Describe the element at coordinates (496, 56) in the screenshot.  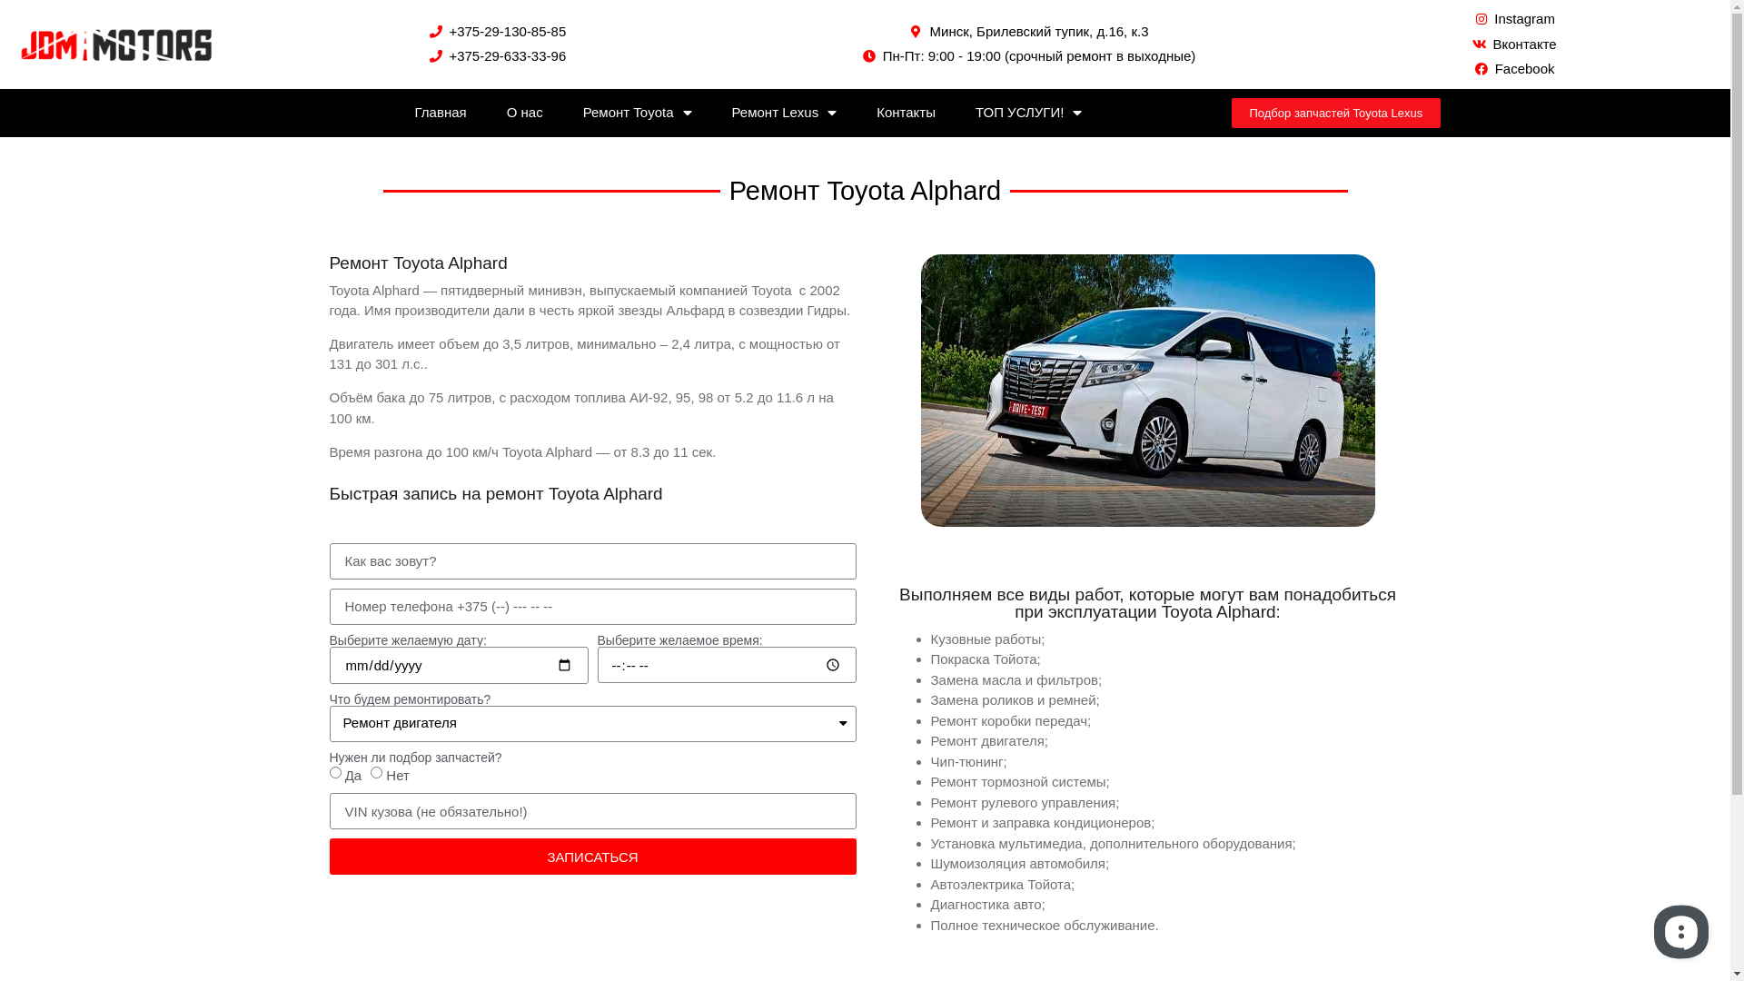
I see `+375-29-633-33-96` at that location.